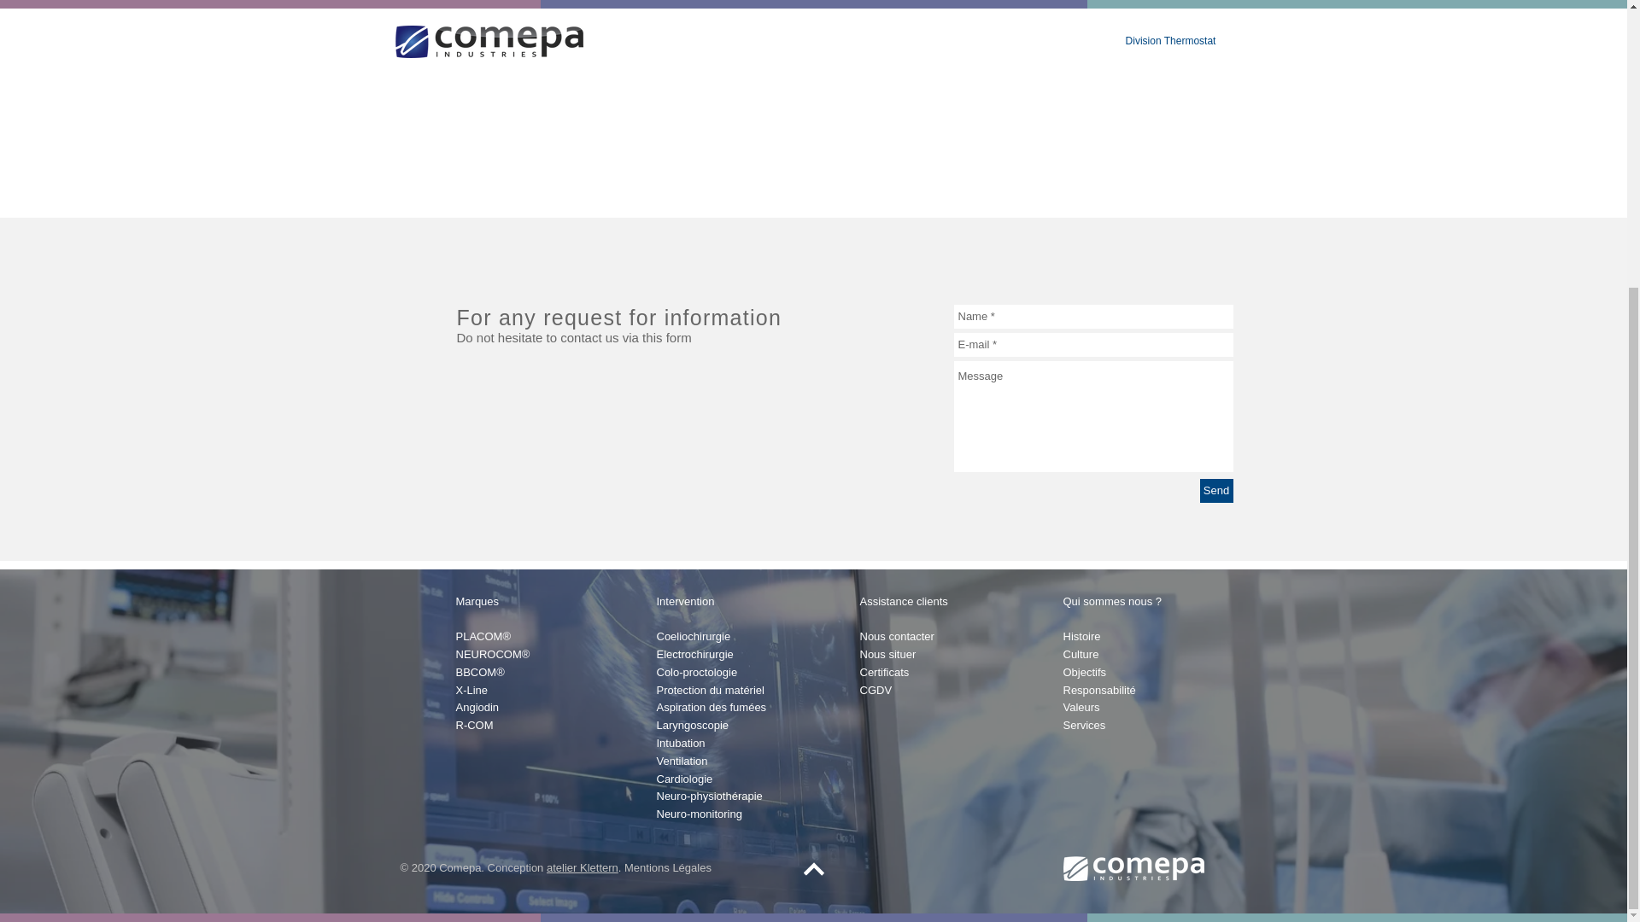  I want to click on Laryngoscopie, so click(692, 726).